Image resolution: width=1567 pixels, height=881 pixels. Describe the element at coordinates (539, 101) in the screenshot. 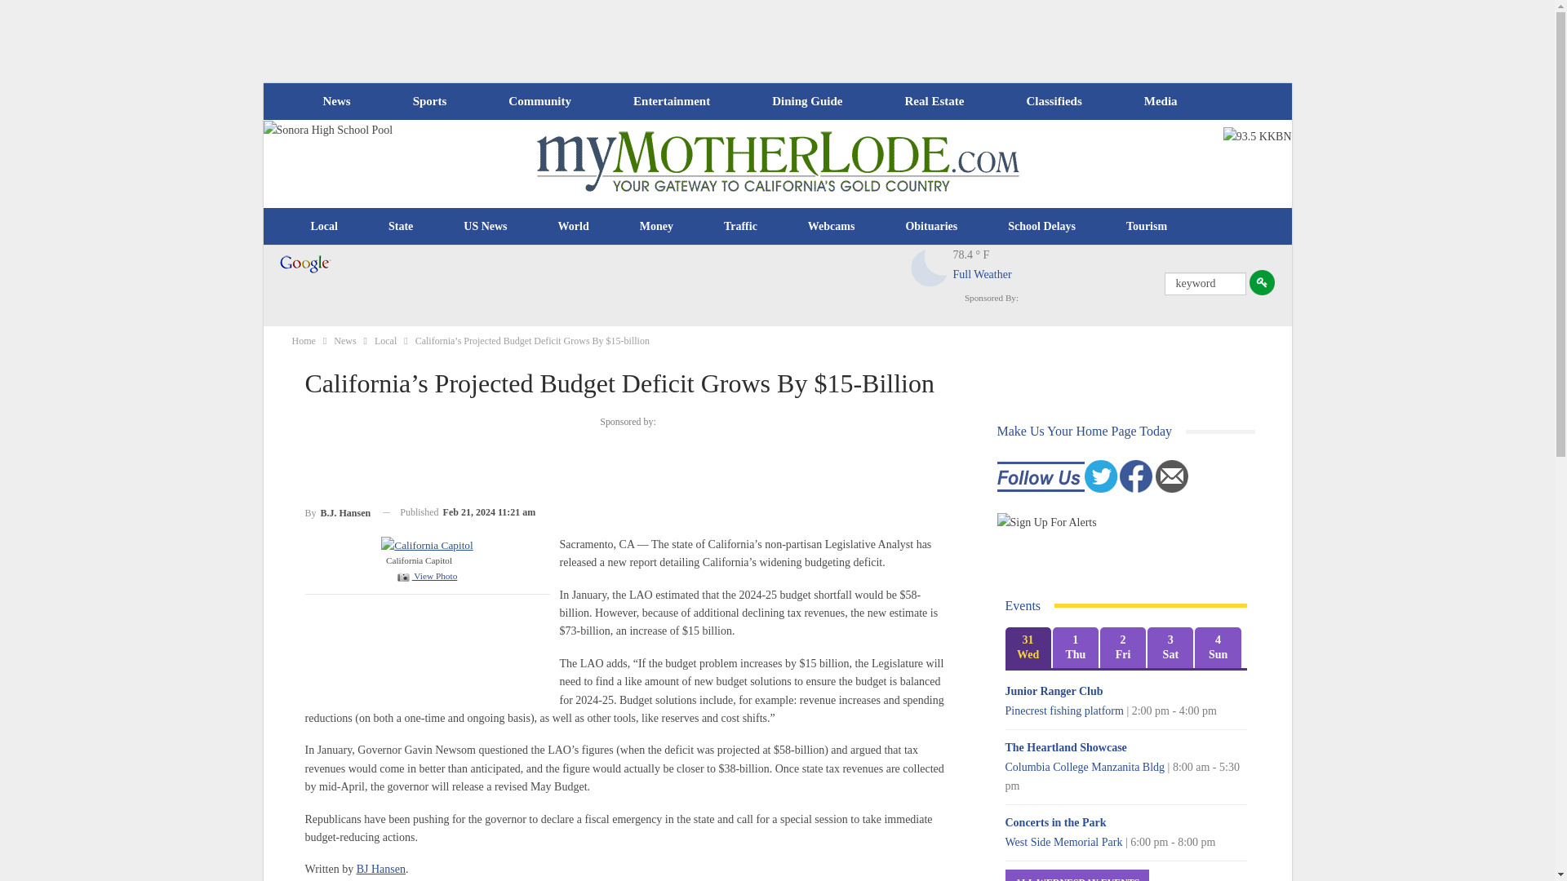

I see `Community` at that location.